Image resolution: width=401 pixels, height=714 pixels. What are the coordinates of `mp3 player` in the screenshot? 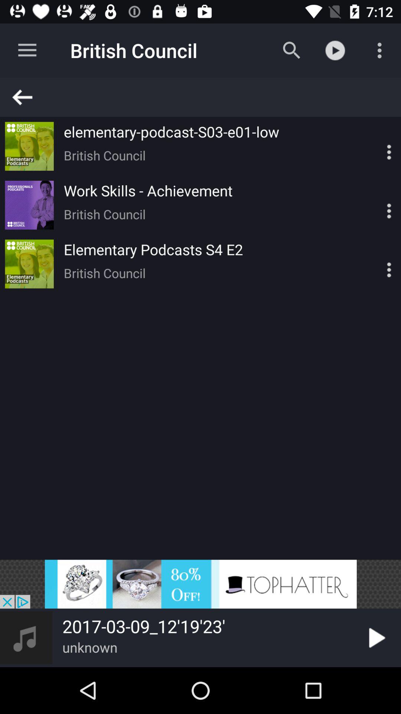 It's located at (200, 584).